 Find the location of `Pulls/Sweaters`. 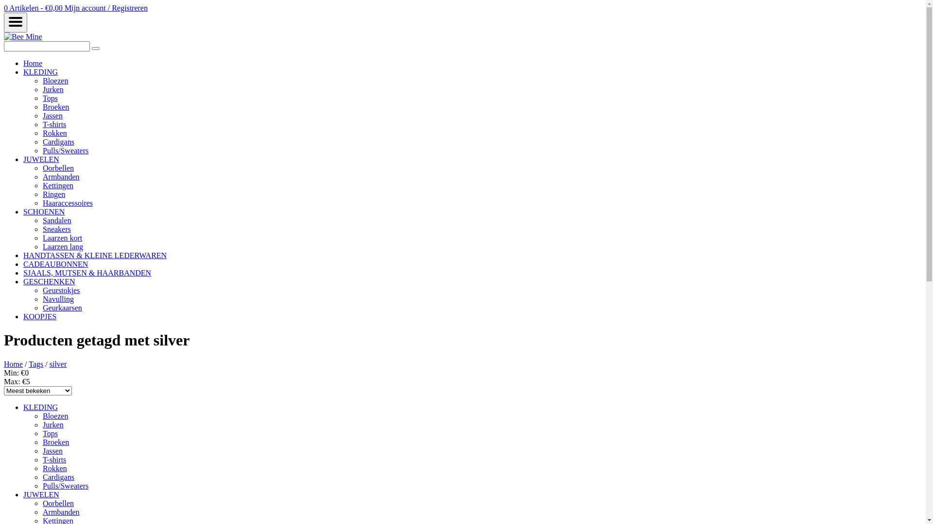

Pulls/Sweaters is located at coordinates (66, 486).